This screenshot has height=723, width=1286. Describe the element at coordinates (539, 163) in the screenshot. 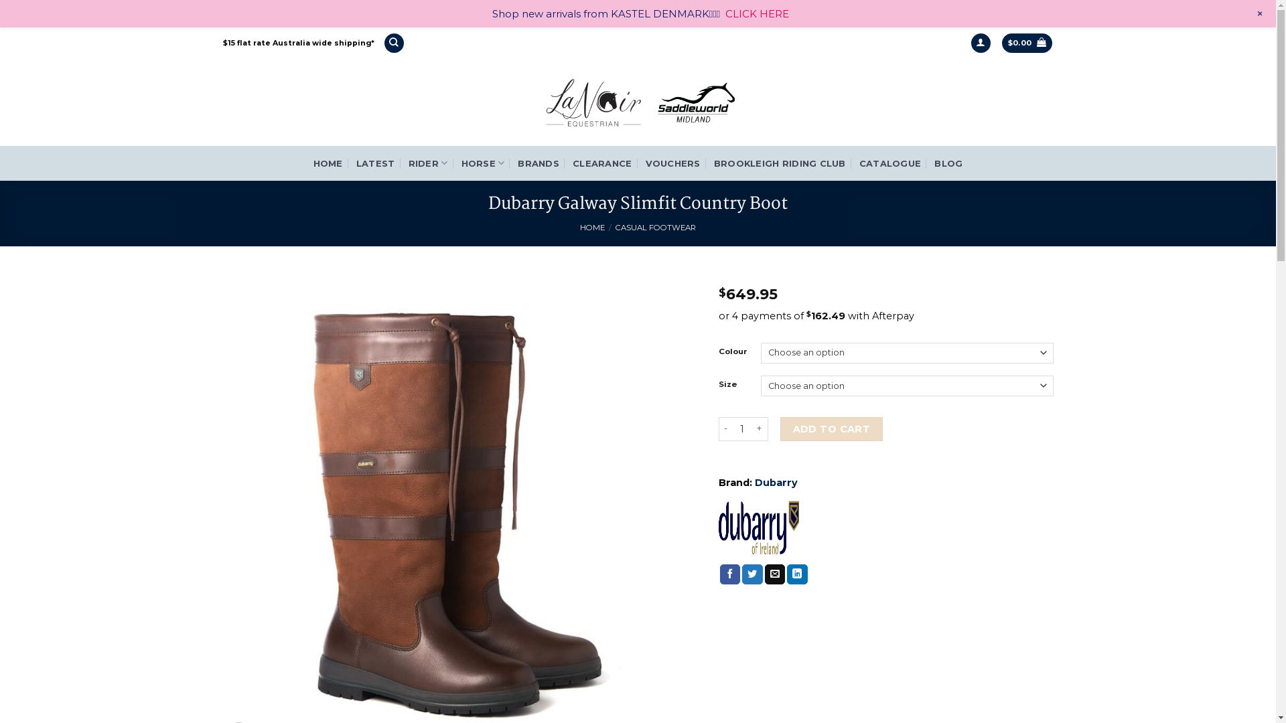

I see `BRANDS` at that location.